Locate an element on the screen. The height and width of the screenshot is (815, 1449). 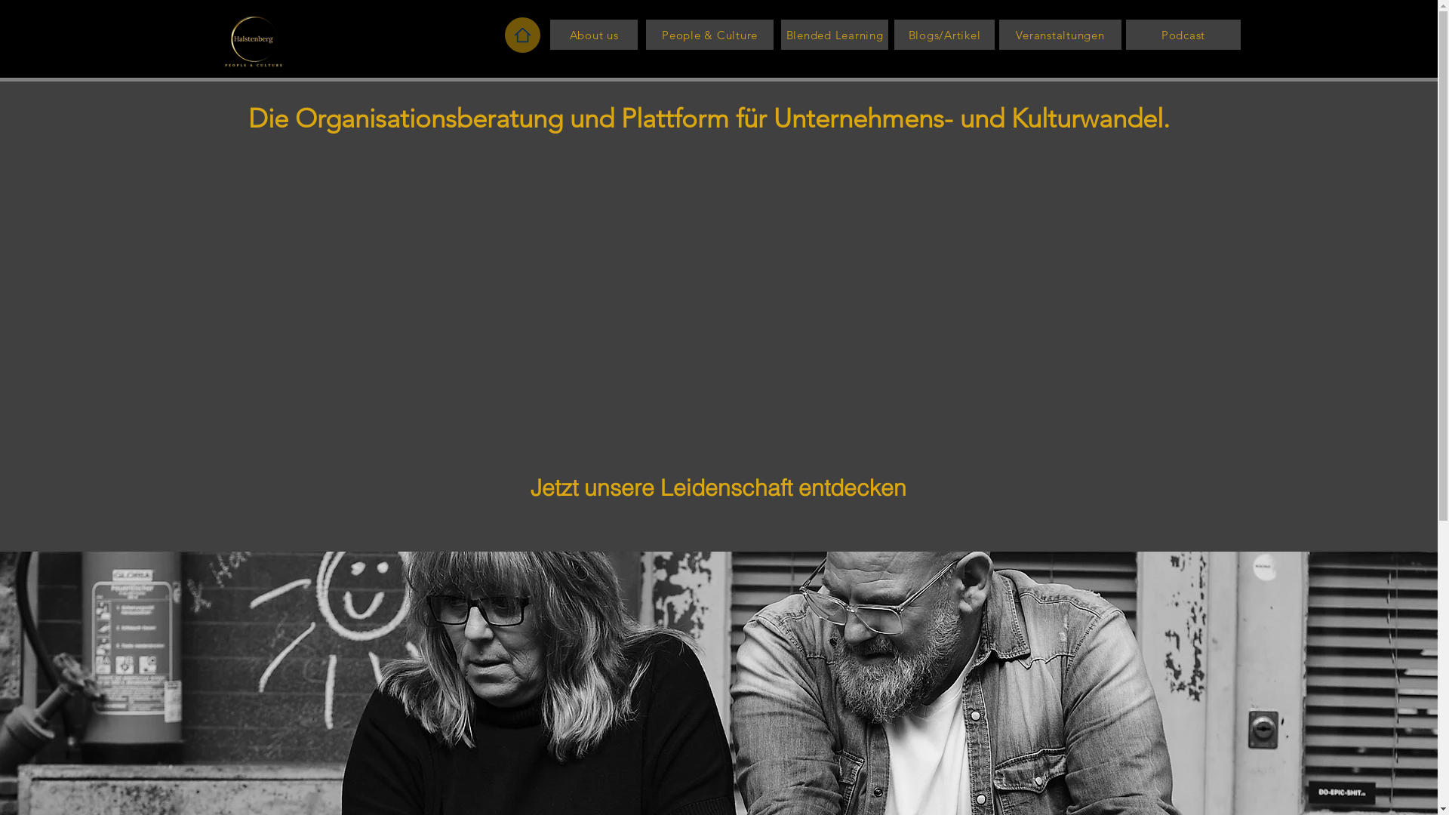
Neues Logo.png is located at coordinates (254, 40).